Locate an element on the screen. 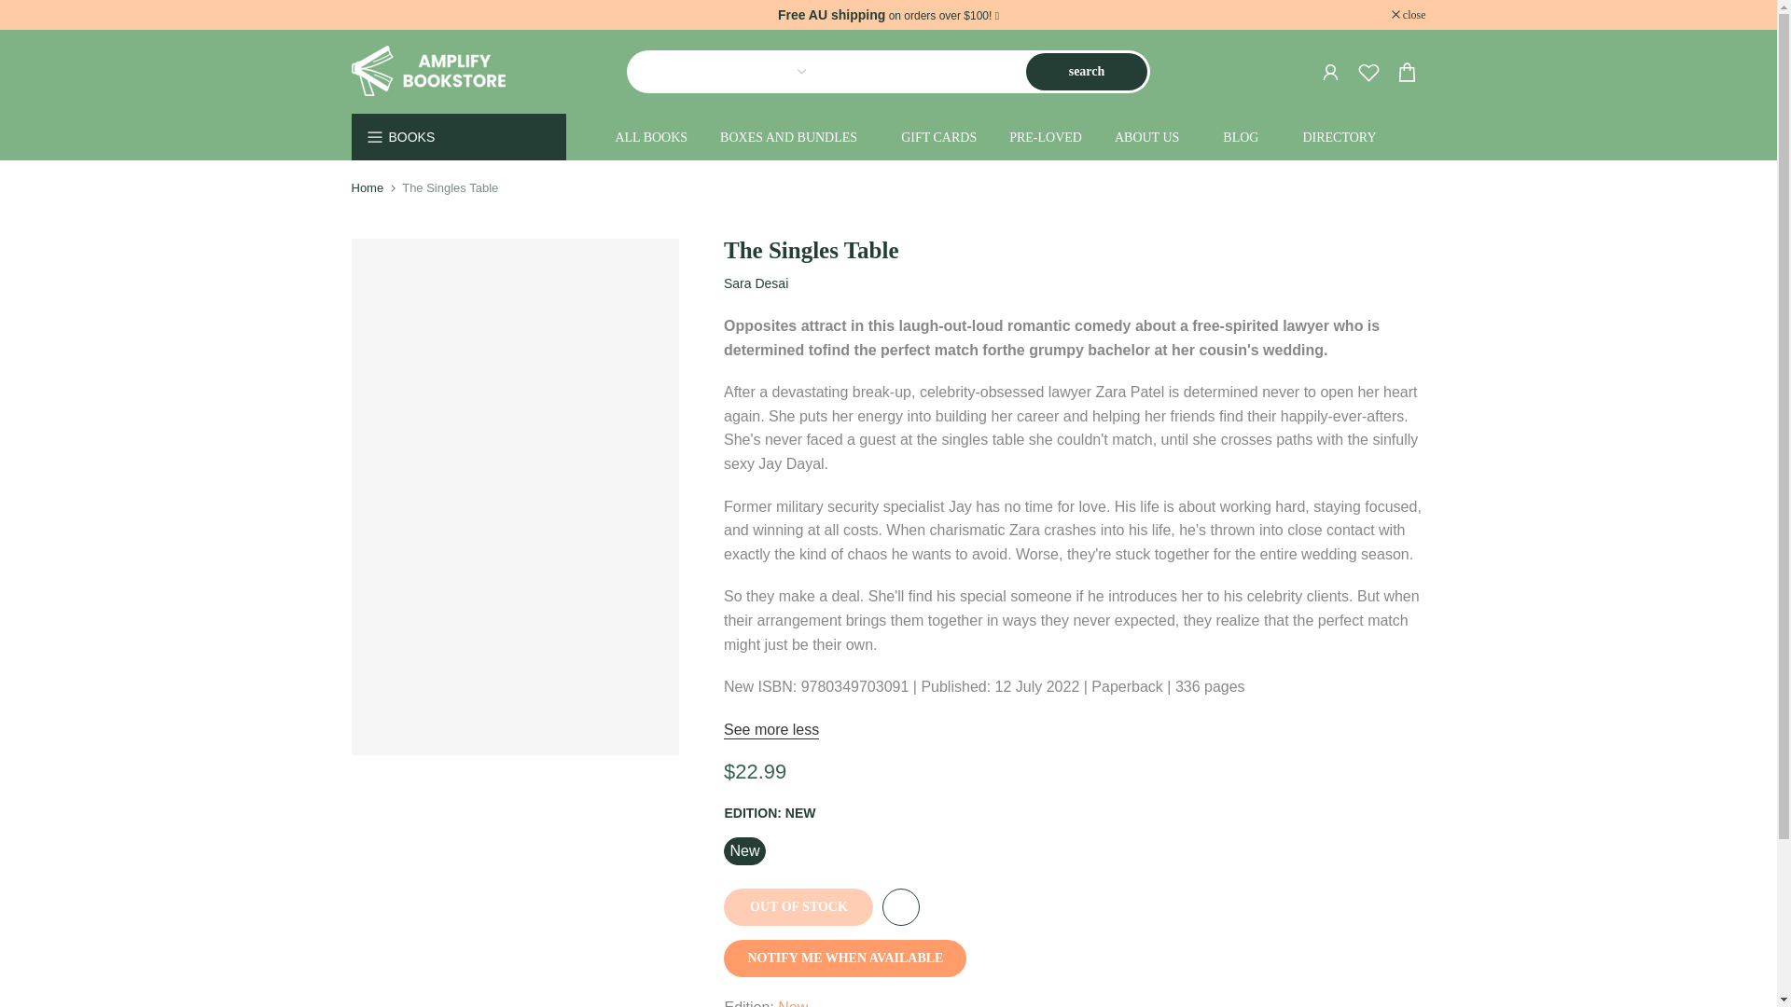 This screenshot has width=1791, height=1007. DIRECTORY is located at coordinates (1340, 138).